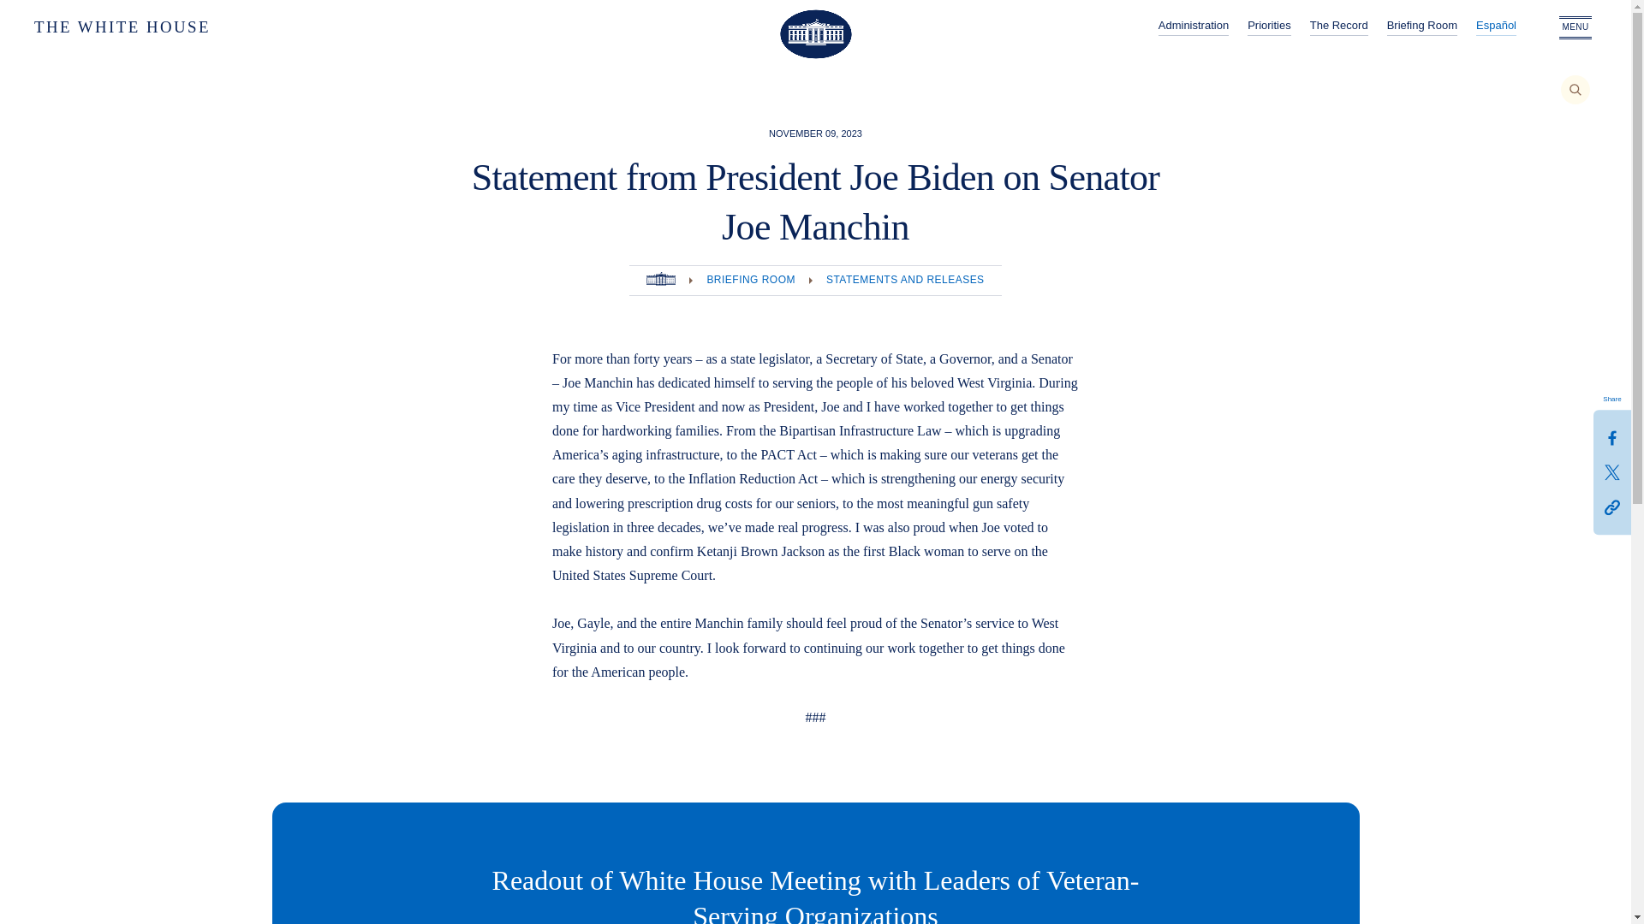 The image size is (1644, 924). Describe the element at coordinates (1194, 27) in the screenshot. I see `Administration` at that location.